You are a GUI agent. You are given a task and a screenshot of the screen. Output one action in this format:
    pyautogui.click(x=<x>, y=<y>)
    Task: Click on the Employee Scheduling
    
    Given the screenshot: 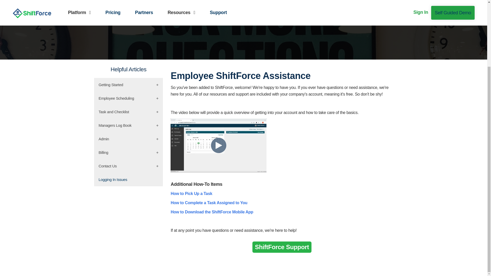 What is the action you would take?
    pyautogui.click(x=128, y=98)
    